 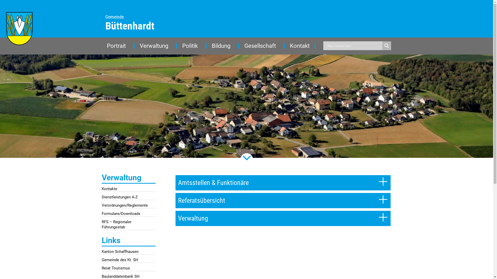 What do you see at coordinates (128, 268) in the screenshot?
I see `Reiat Tourismus` at bounding box center [128, 268].